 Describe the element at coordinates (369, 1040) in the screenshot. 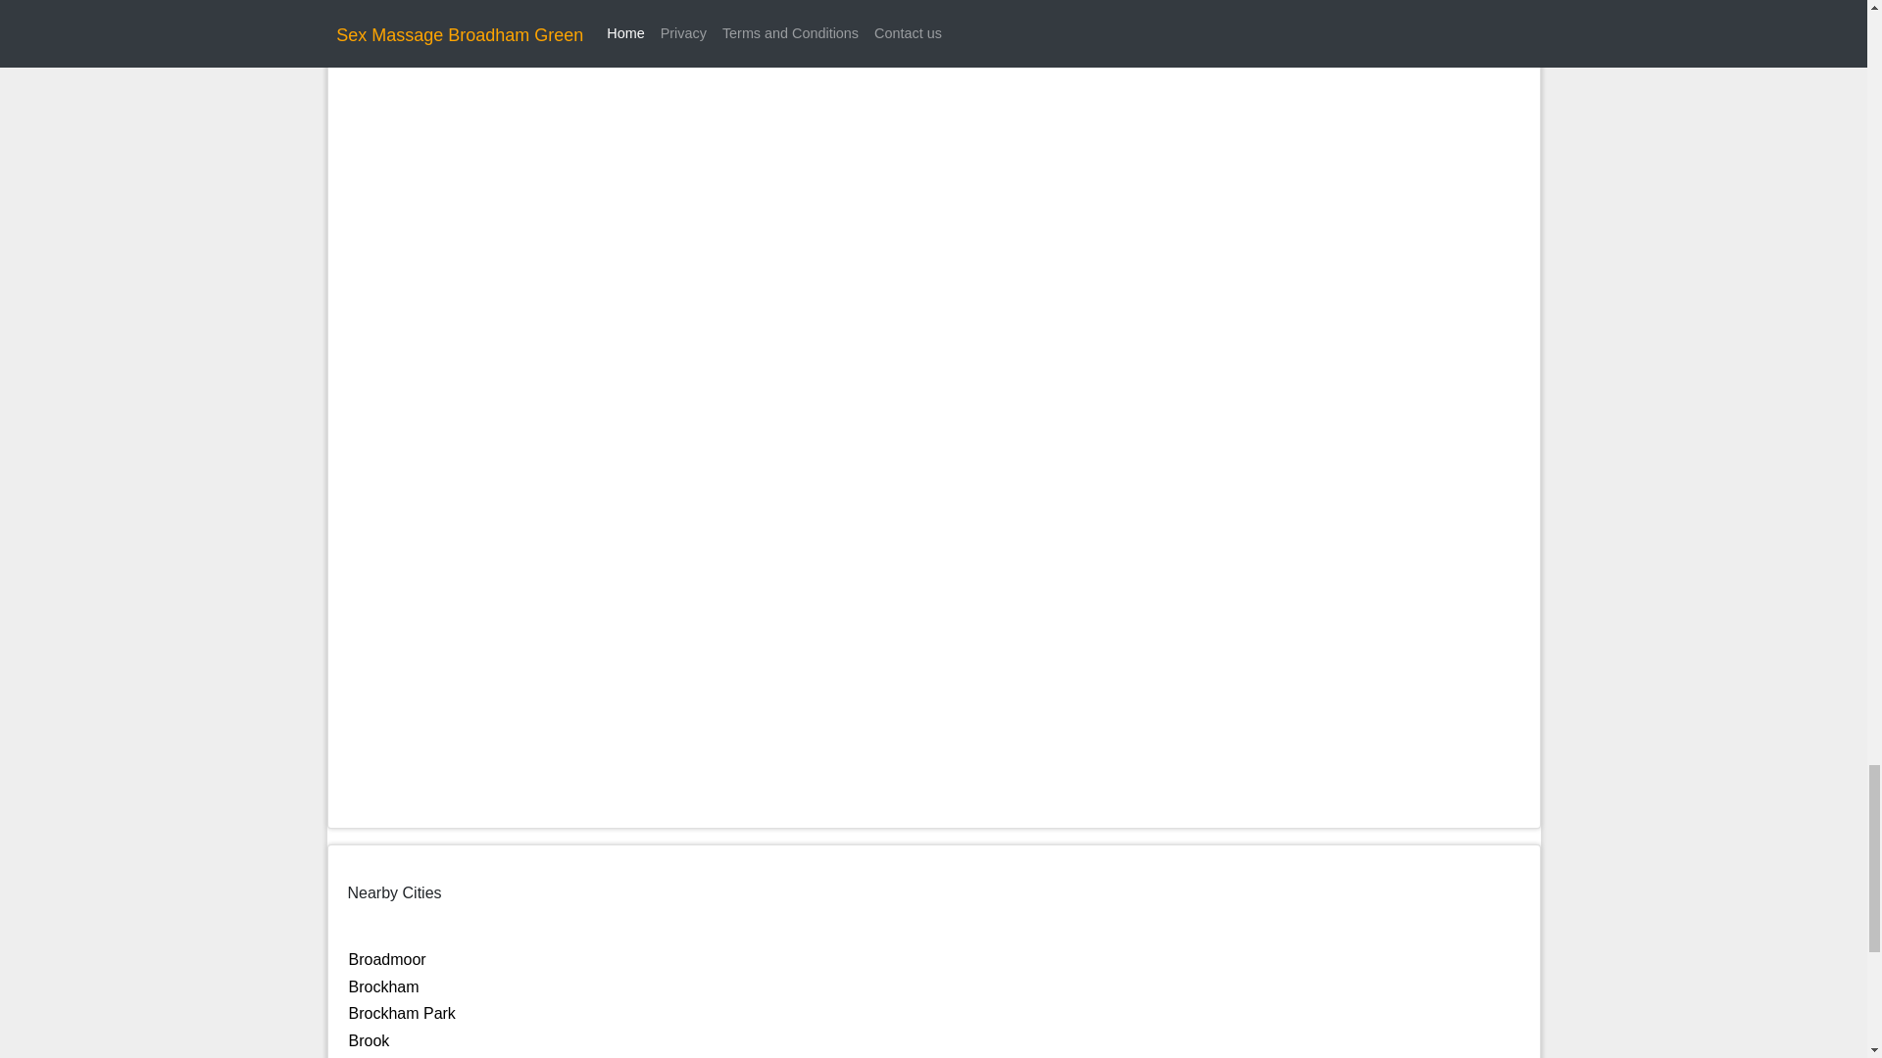

I see `Brook` at that location.